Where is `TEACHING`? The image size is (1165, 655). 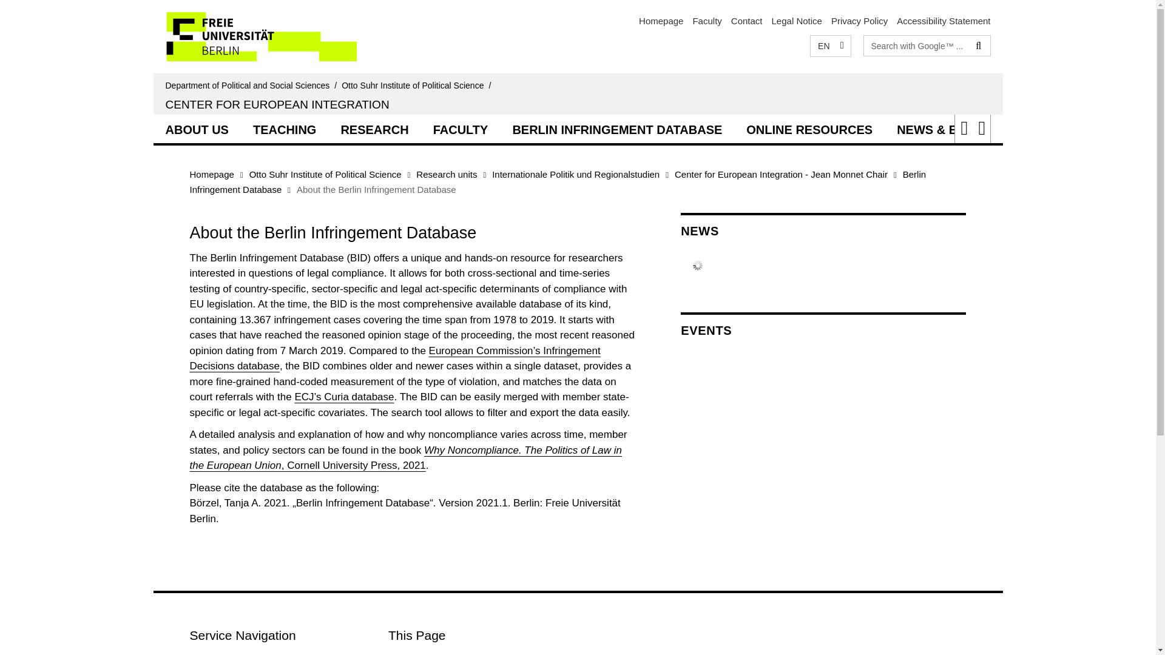 TEACHING is located at coordinates (285, 128).